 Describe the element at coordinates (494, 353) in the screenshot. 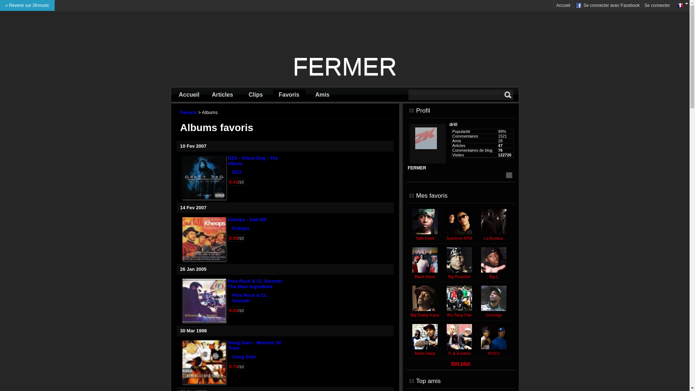

I see `NYG'z` at that location.